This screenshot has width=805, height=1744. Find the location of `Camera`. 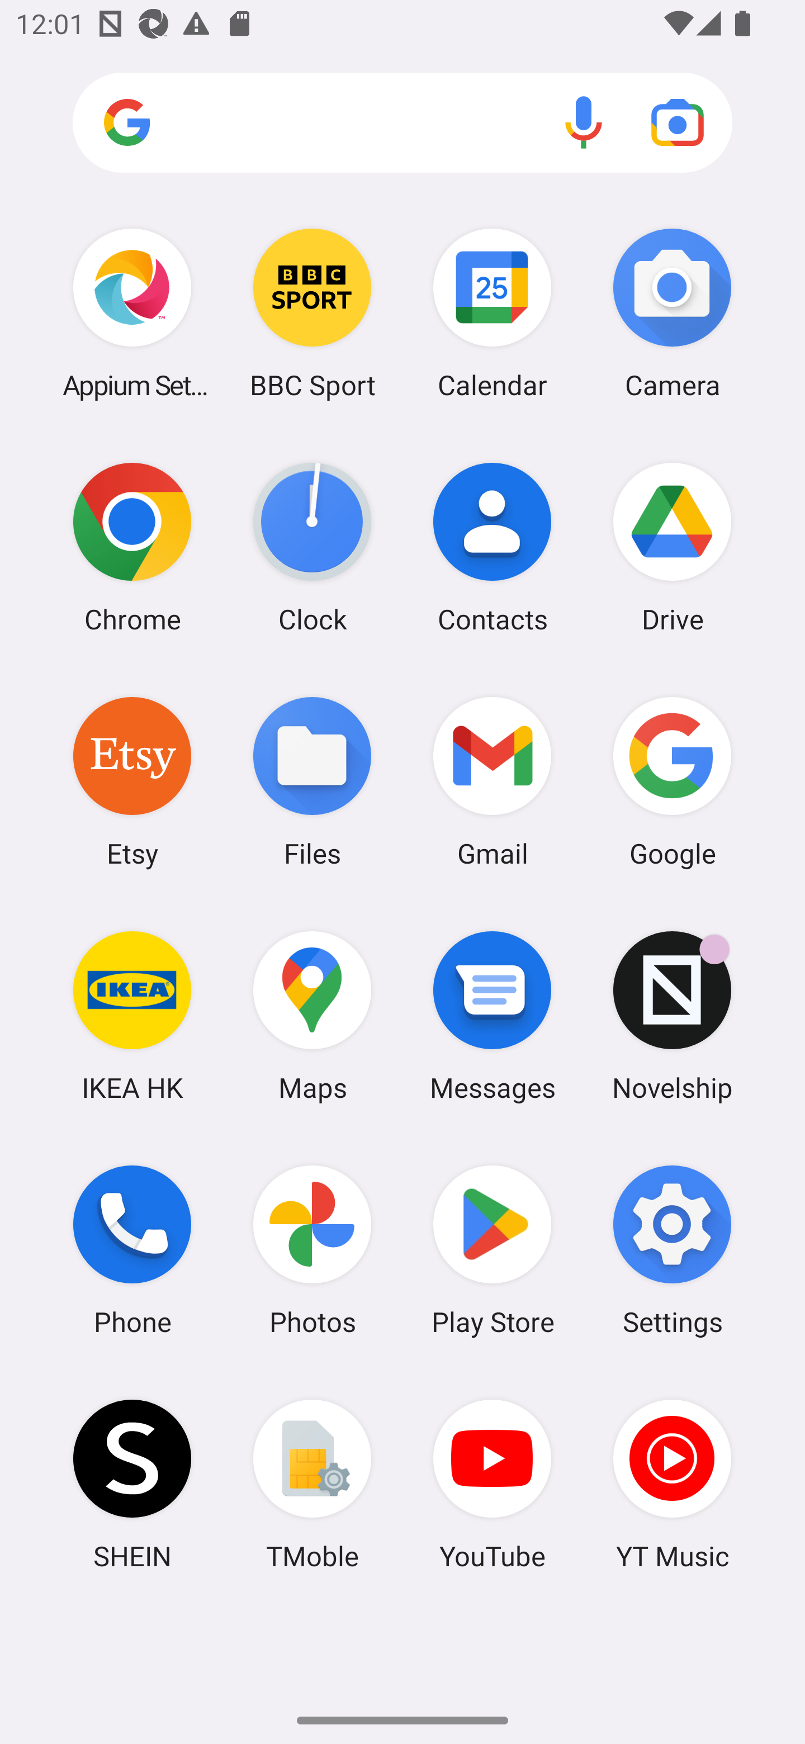

Camera is located at coordinates (672, 313).